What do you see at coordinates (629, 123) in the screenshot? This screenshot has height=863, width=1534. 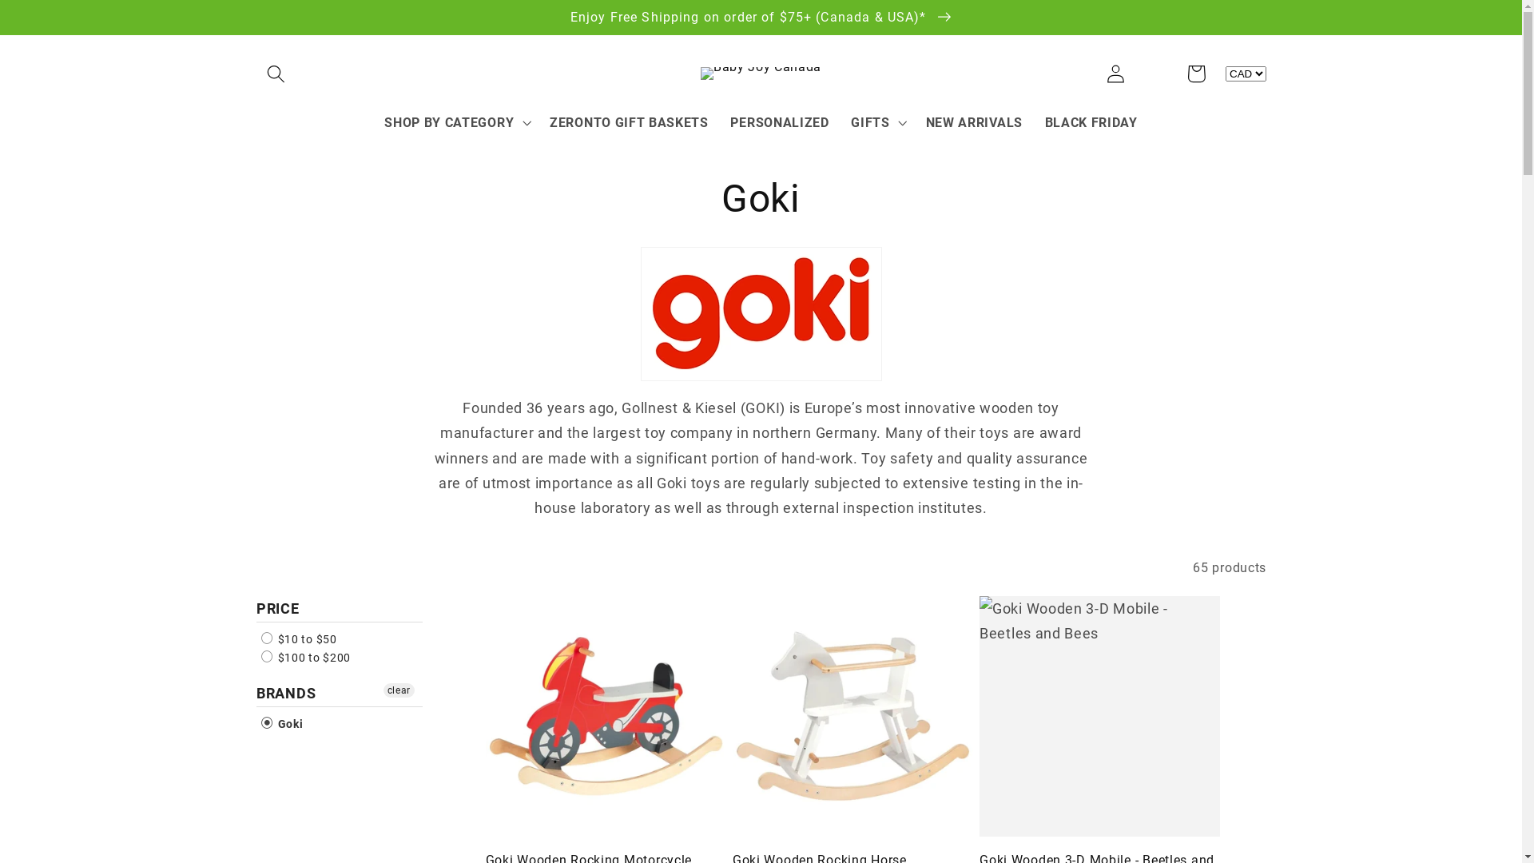 I see `ZERONTO GIFT BASKETS` at bounding box center [629, 123].